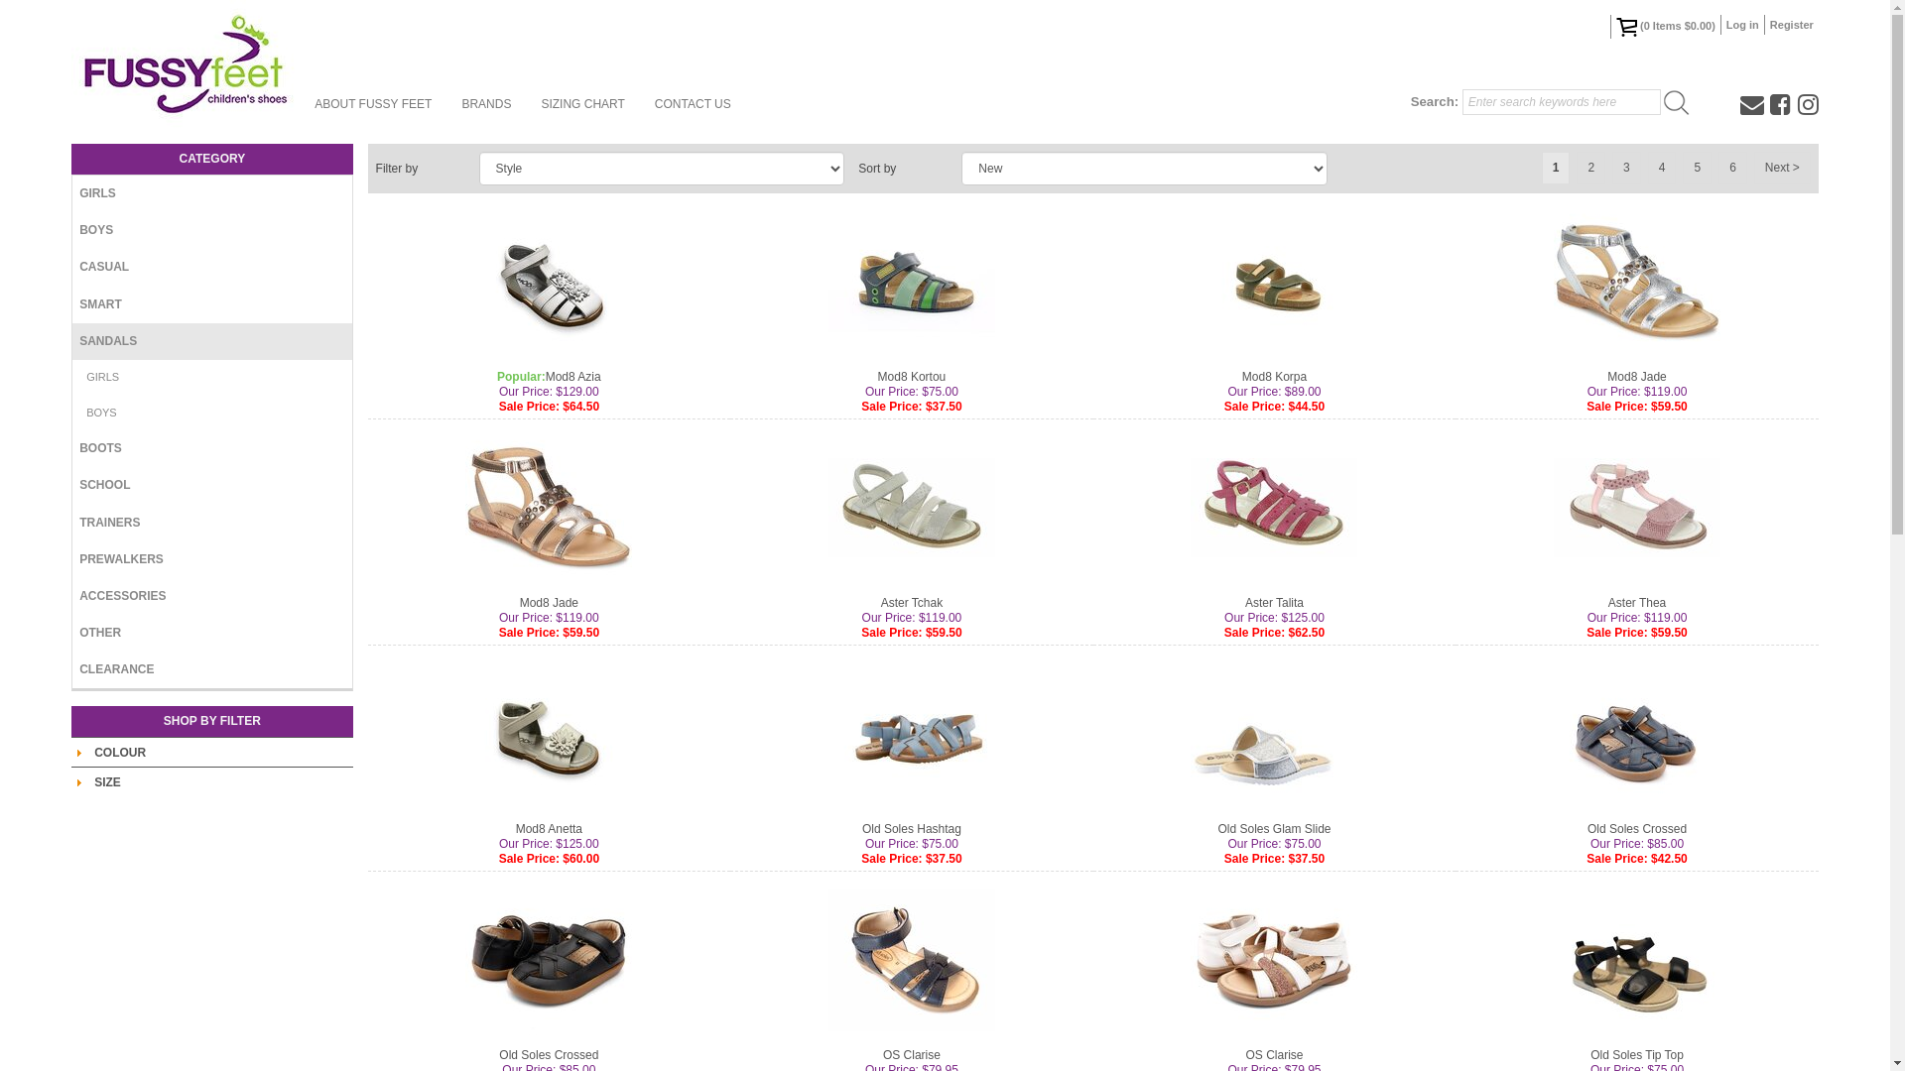  Describe the element at coordinates (550, 603) in the screenshot. I see `Mod8 Jade` at that location.